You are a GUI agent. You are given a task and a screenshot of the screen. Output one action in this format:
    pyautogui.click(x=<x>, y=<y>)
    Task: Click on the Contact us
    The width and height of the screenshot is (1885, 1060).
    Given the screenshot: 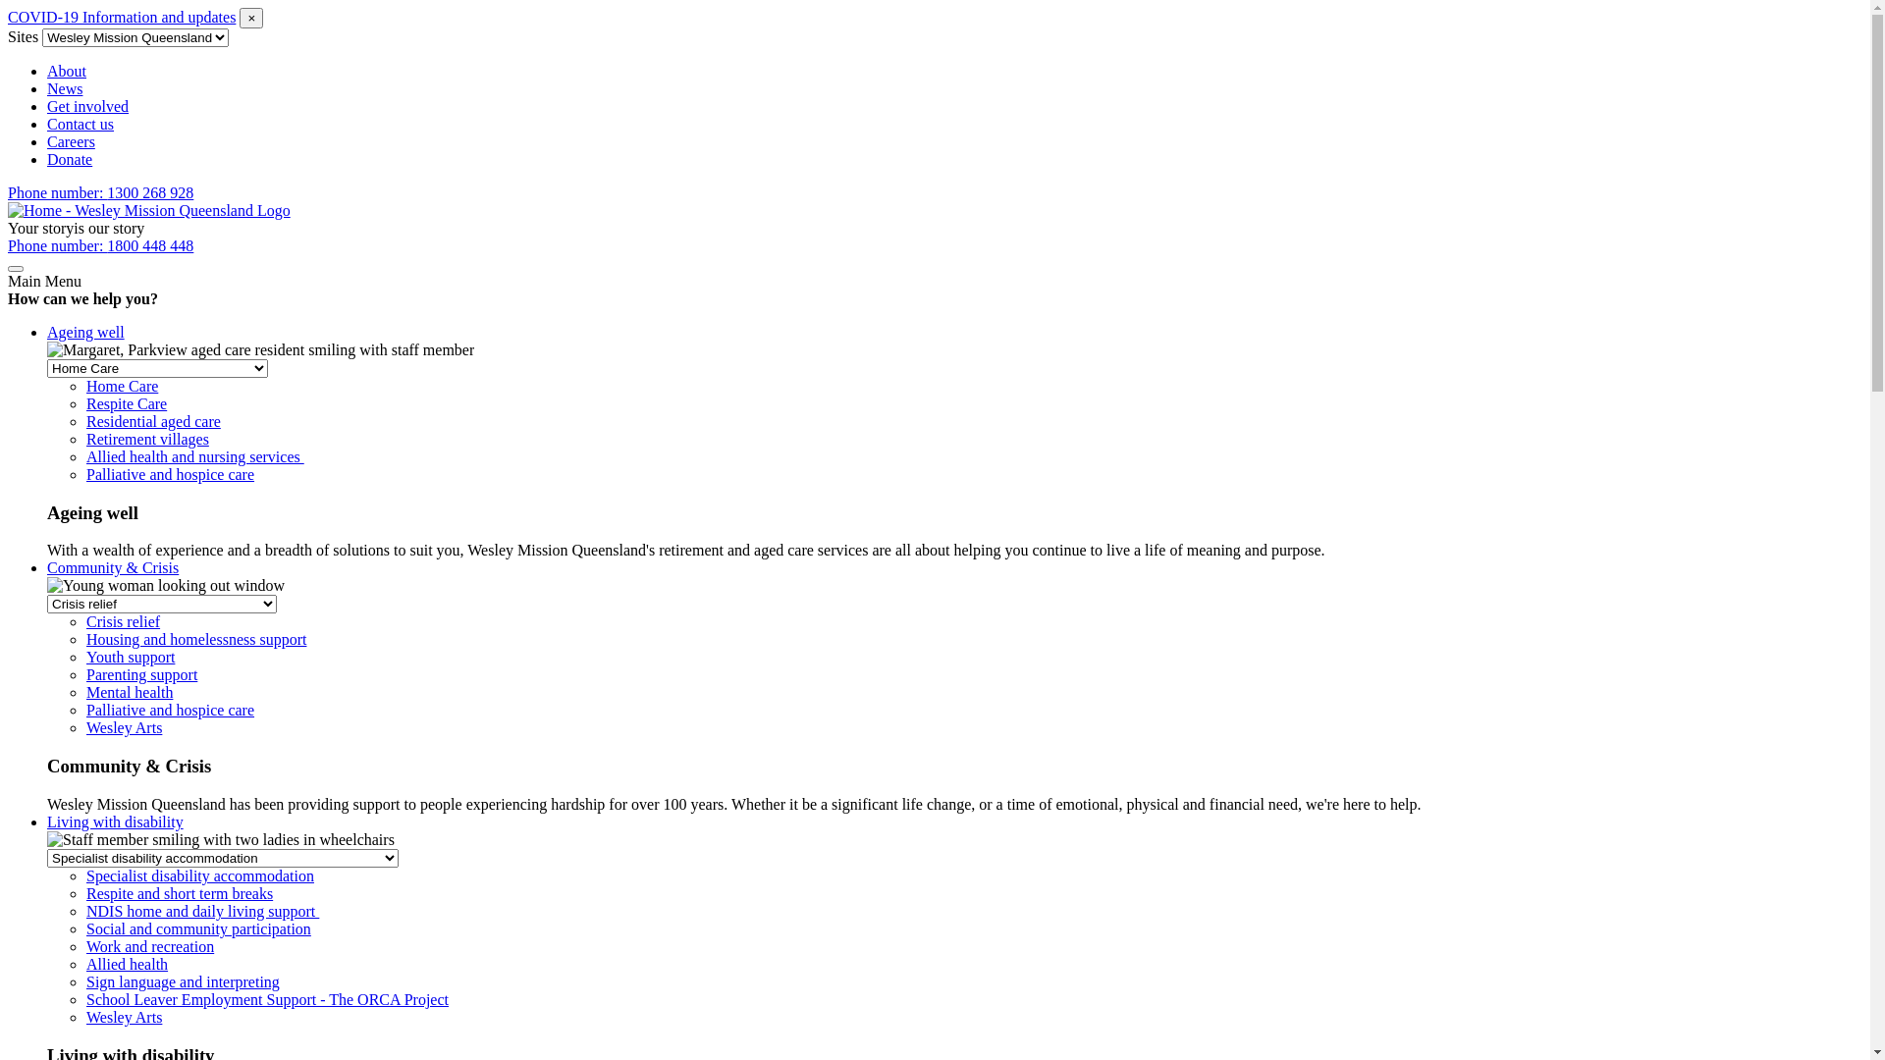 What is the action you would take?
    pyautogui.click(x=81, y=124)
    